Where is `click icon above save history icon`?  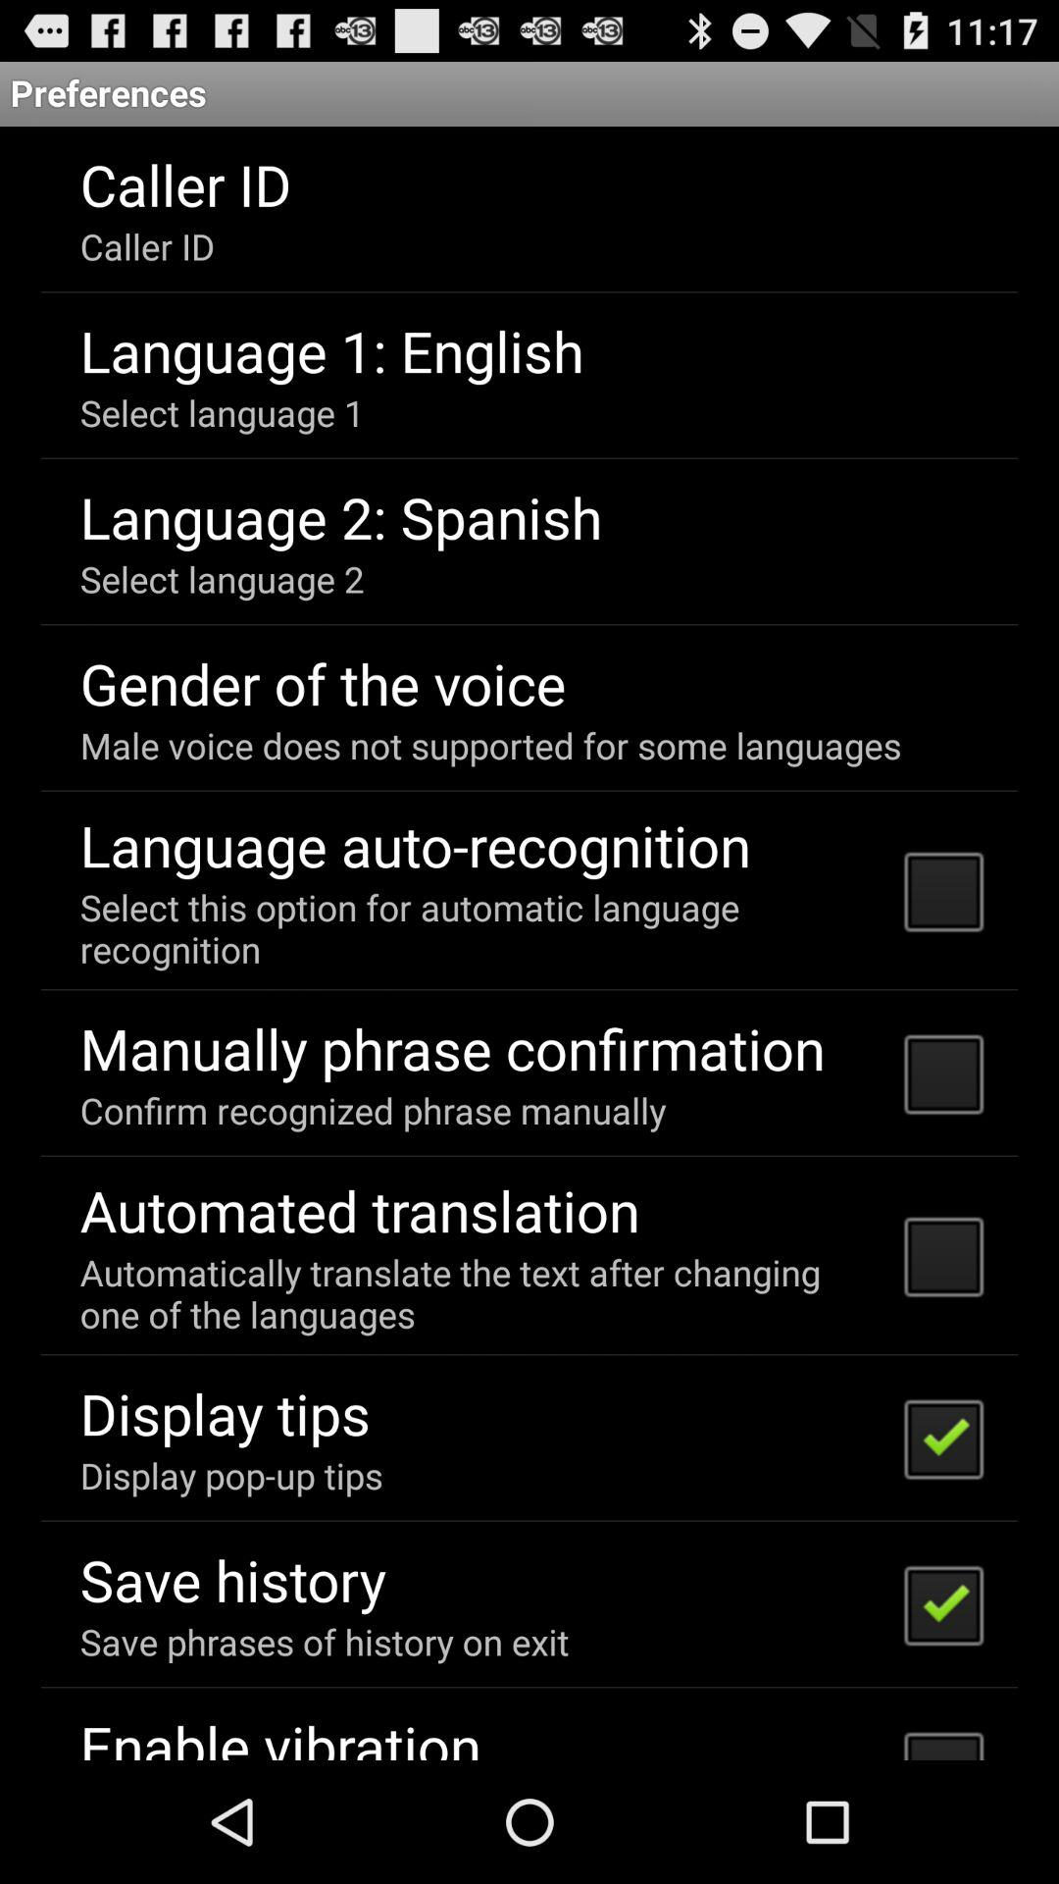 click icon above save history icon is located at coordinates (231, 1475).